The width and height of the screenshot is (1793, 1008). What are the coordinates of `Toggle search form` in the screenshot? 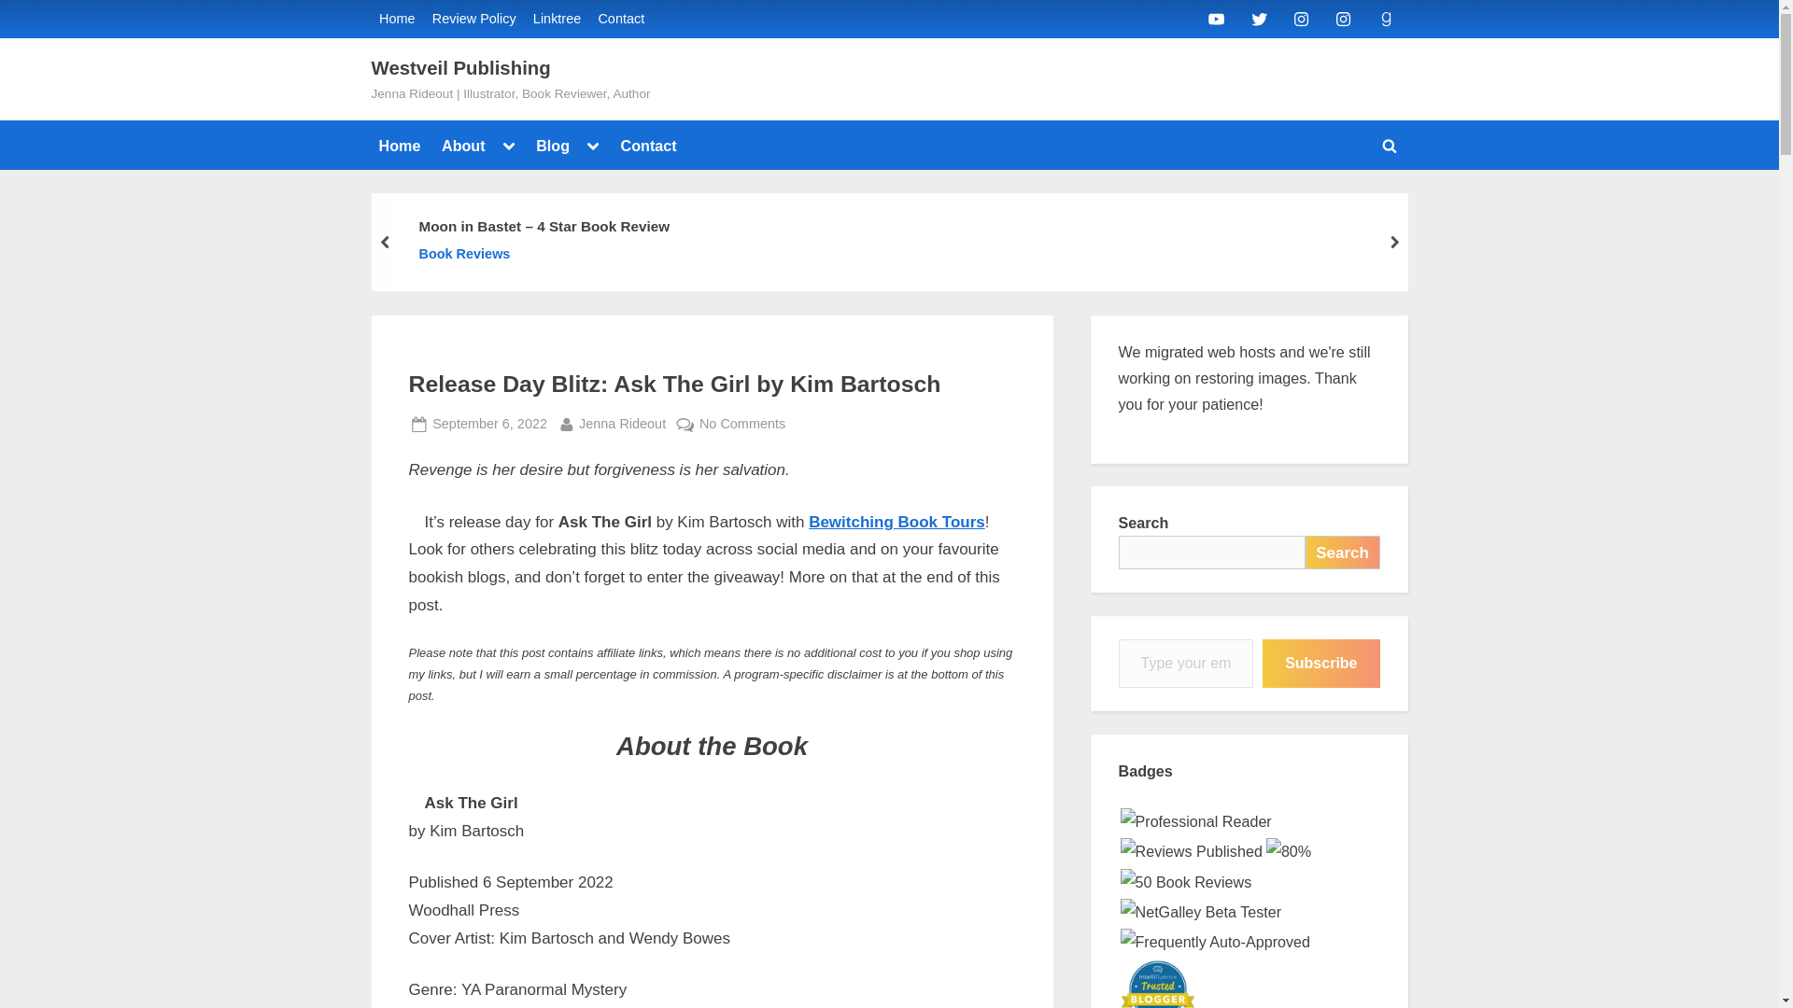 It's located at (1390, 146).